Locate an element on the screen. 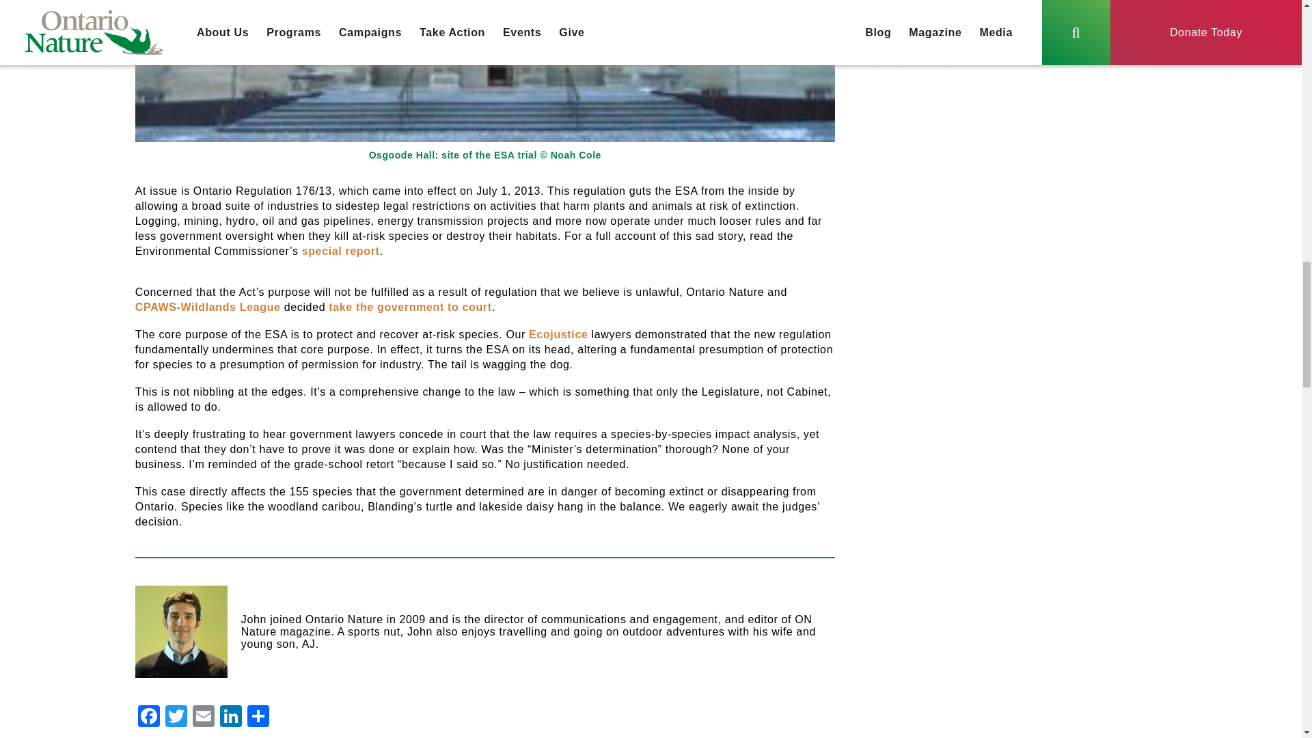 Image resolution: width=1312 pixels, height=738 pixels. LinkedIn is located at coordinates (231, 717).